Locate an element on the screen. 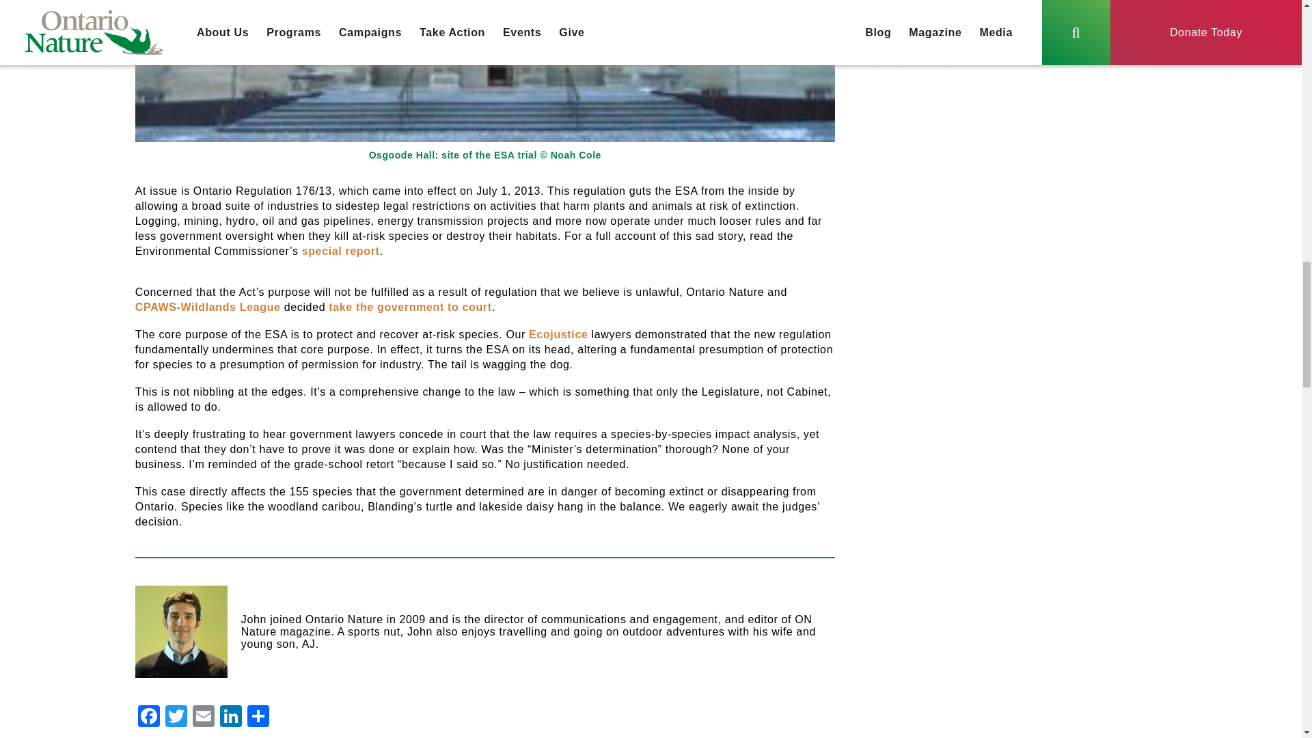 Image resolution: width=1312 pixels, height=738 pixels. LinkedIn is located at coordinates (231, 717).